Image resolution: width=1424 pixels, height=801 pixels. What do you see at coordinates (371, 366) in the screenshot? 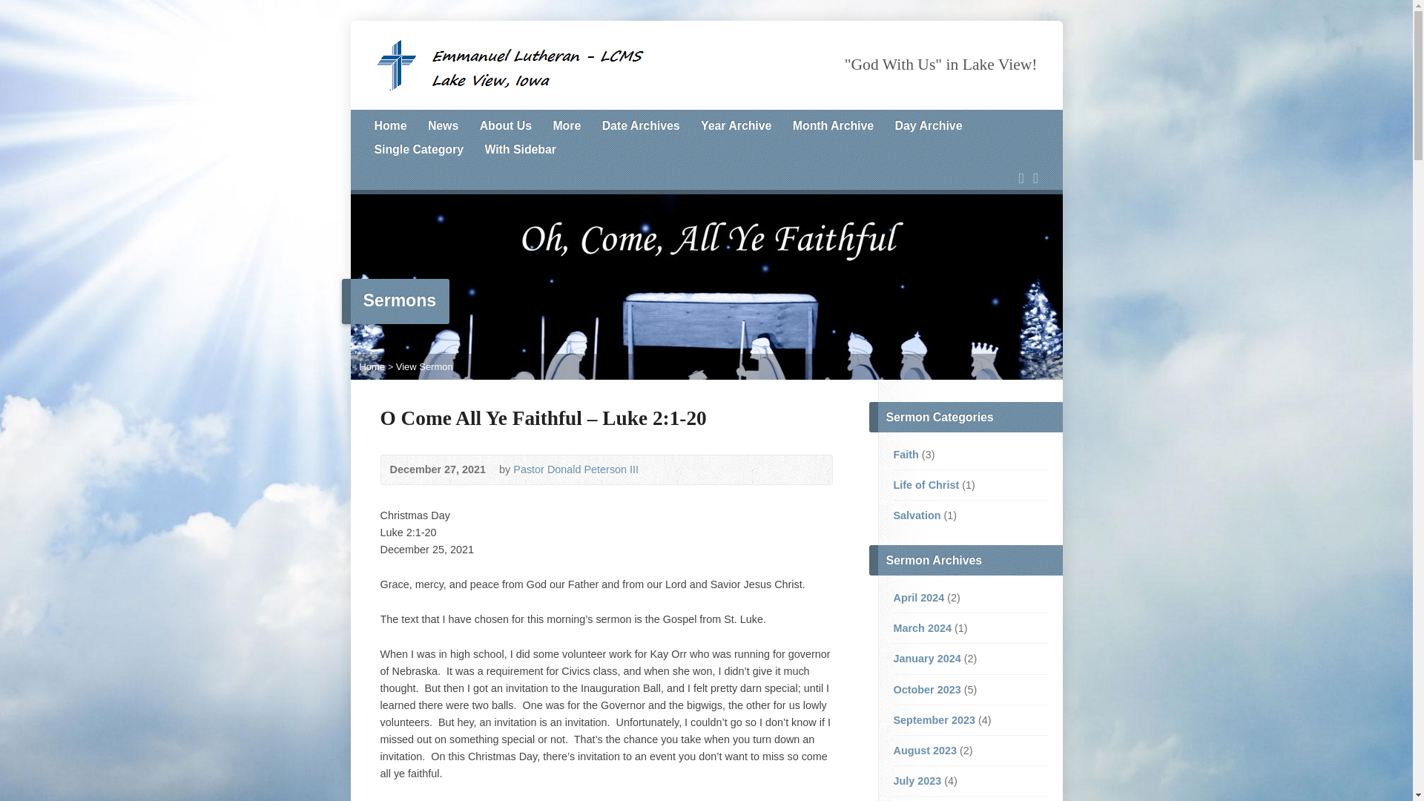
I see `Home` at bounding box center [371, 366].